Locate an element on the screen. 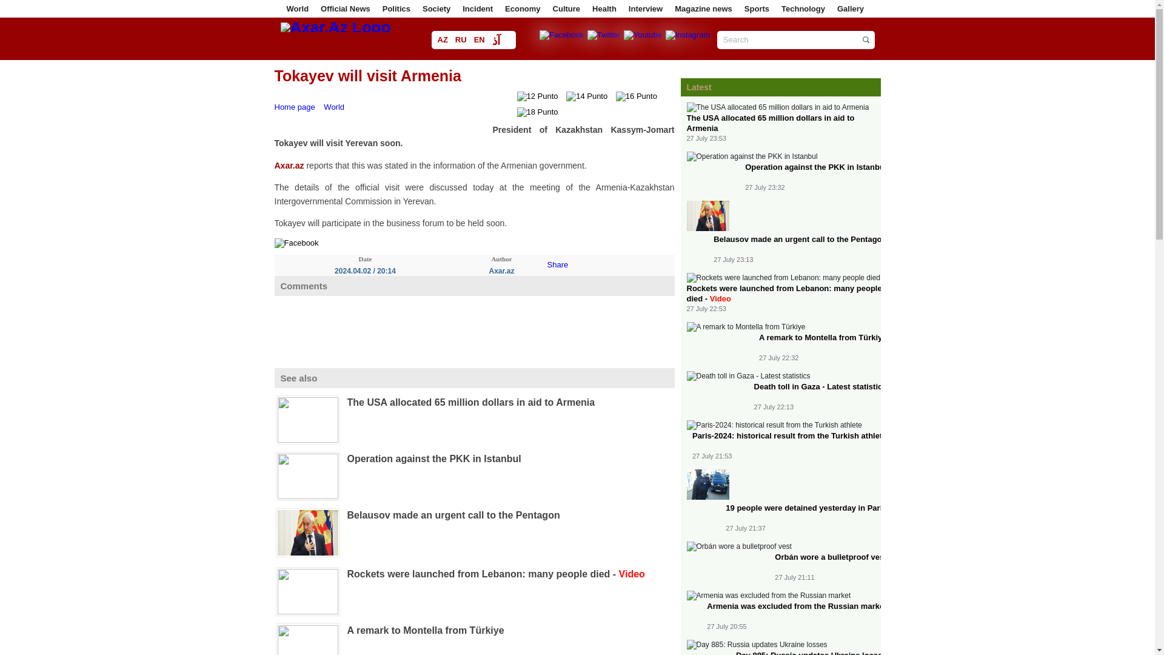 Image resolution: width=1164 pixels, height=655 pixels. Facebook is located at coordinates (562, 34).